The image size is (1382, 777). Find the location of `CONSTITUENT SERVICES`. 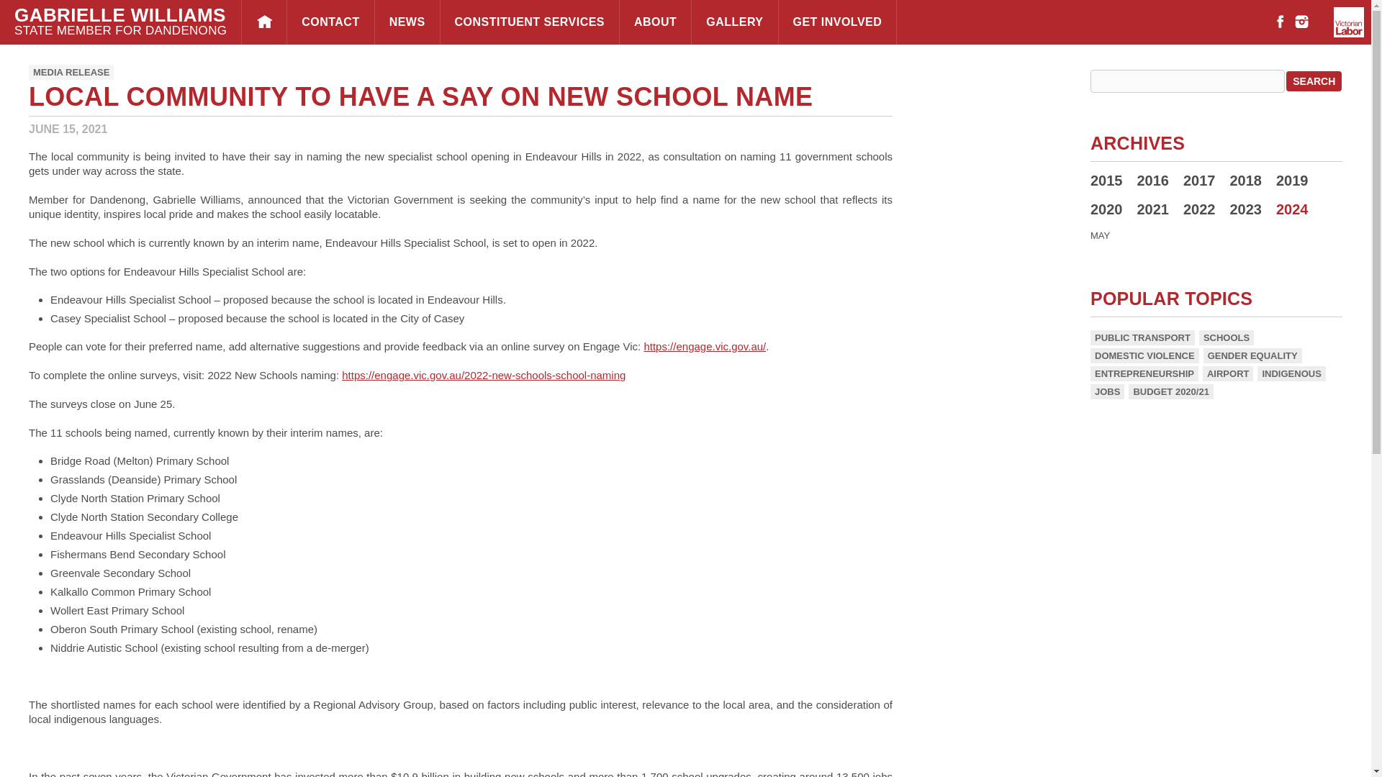

CONSTITUENT SERVICES is located at coordinates (530, 22).